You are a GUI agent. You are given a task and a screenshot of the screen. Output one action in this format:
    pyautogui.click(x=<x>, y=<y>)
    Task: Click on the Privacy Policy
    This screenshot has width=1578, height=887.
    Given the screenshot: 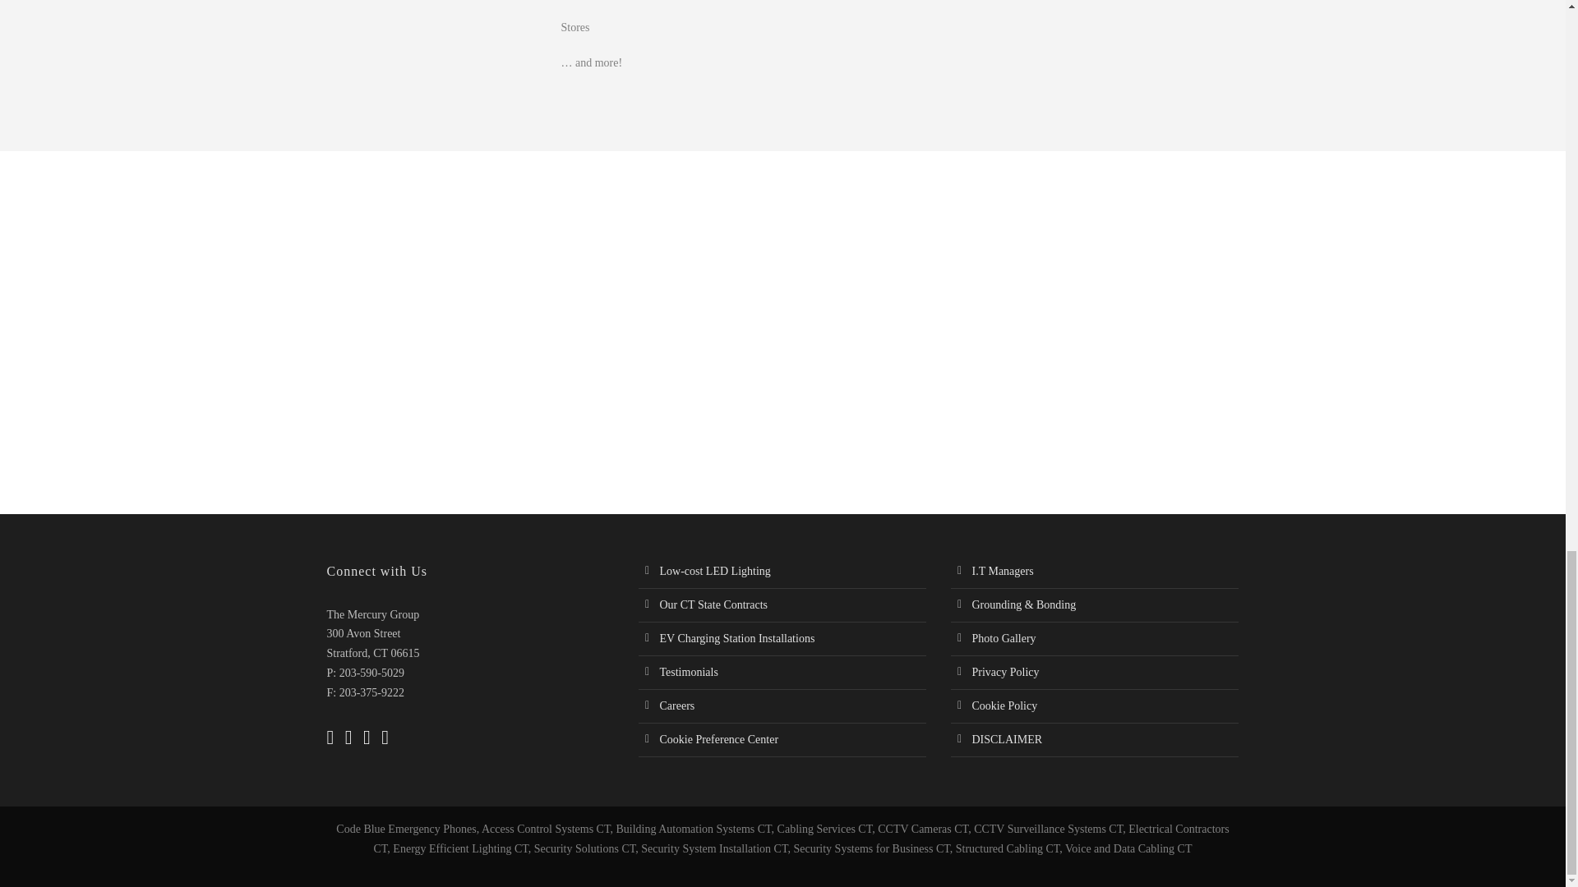 What is the action you would take?
    pyautogui.click(x=1004, y=672)
    